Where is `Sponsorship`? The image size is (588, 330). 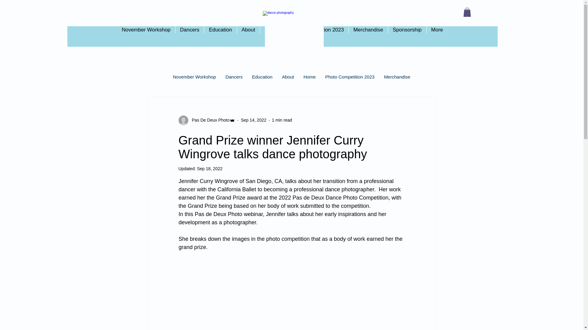
Sponsorship is located at coordinates (407, 37).